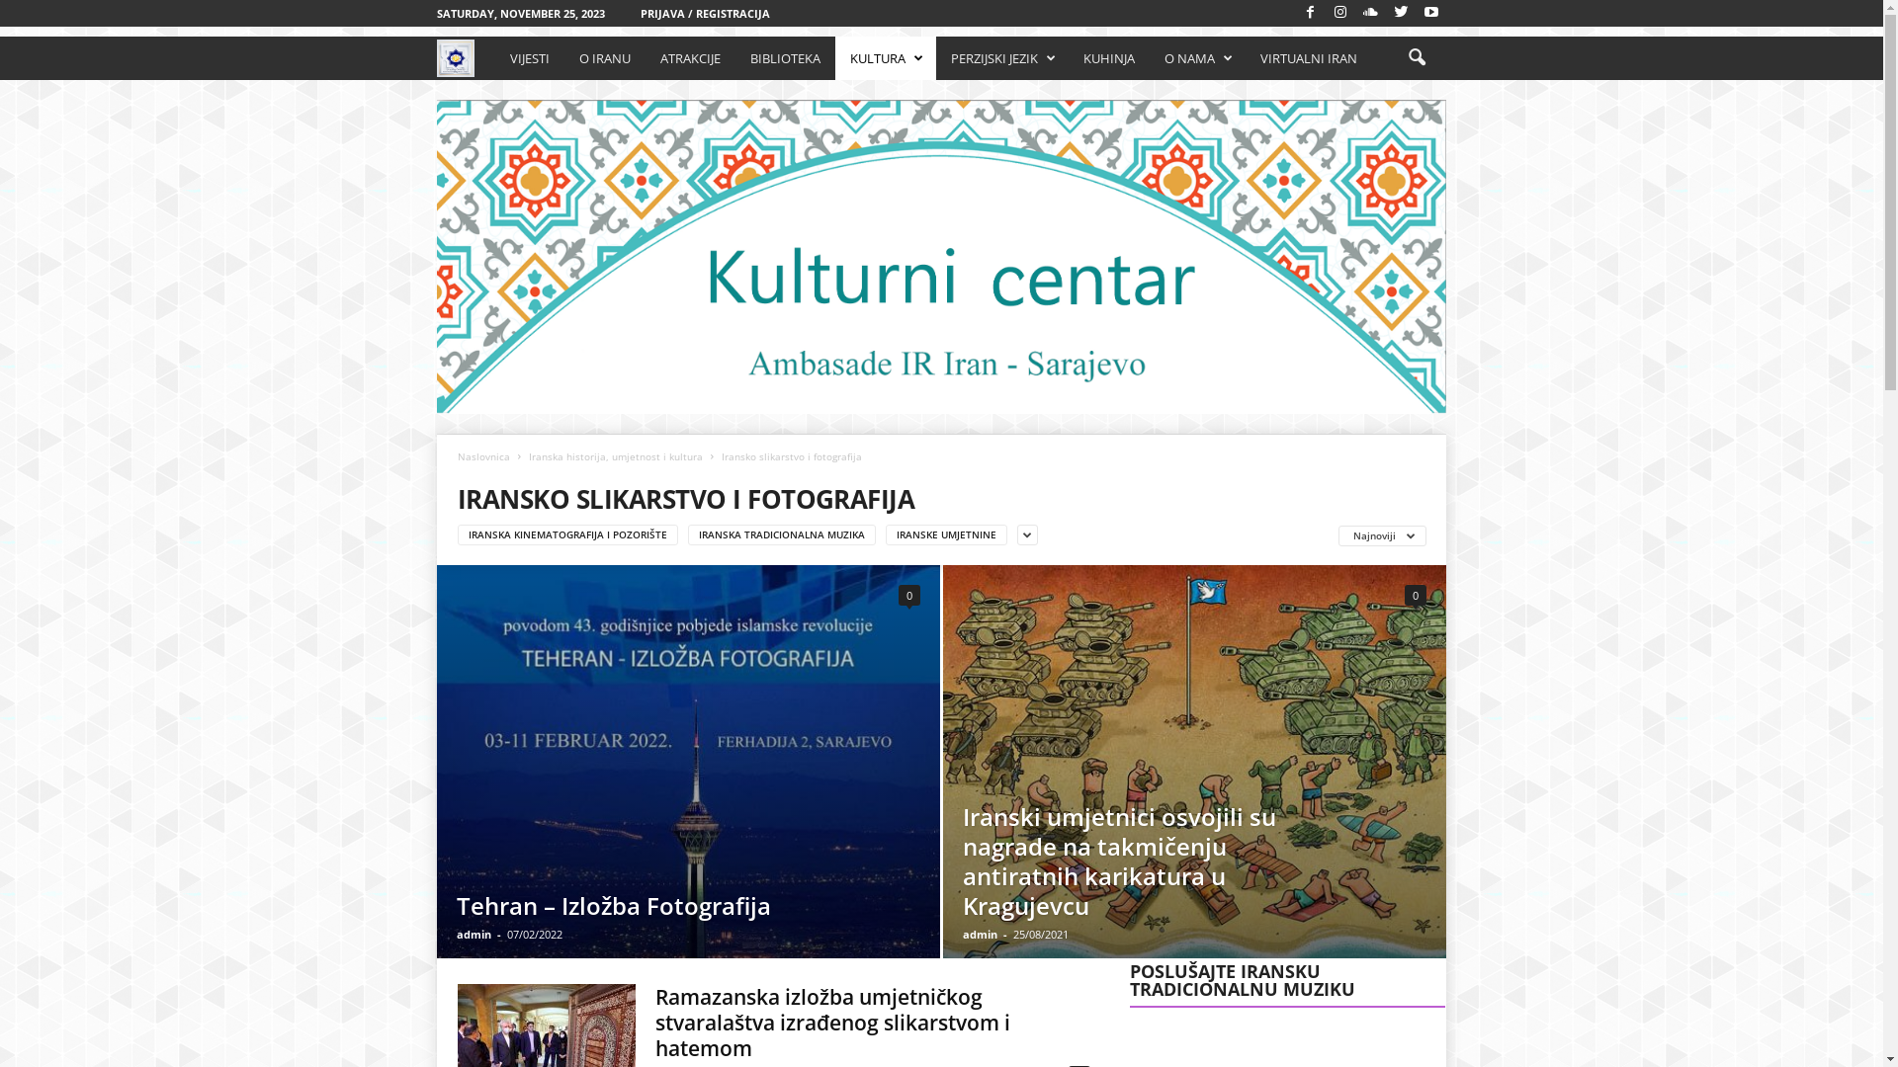 The height and width of the screenshot is (1067, 1898). I want to click on PERZIJSKI JEZIK, so click(1002, 58).